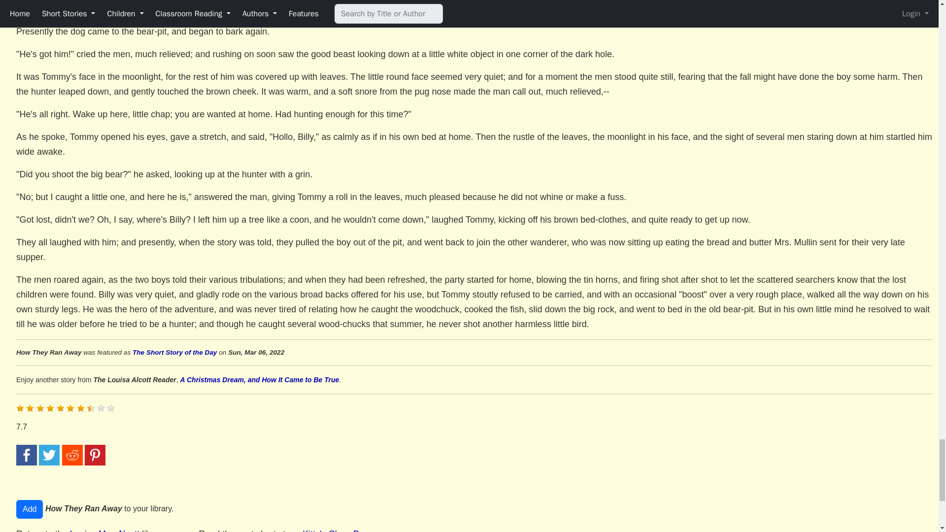 The height and width of the screenshot is (532, 946). I want to click on 5 - Average - worth reading , so click(60, 408).